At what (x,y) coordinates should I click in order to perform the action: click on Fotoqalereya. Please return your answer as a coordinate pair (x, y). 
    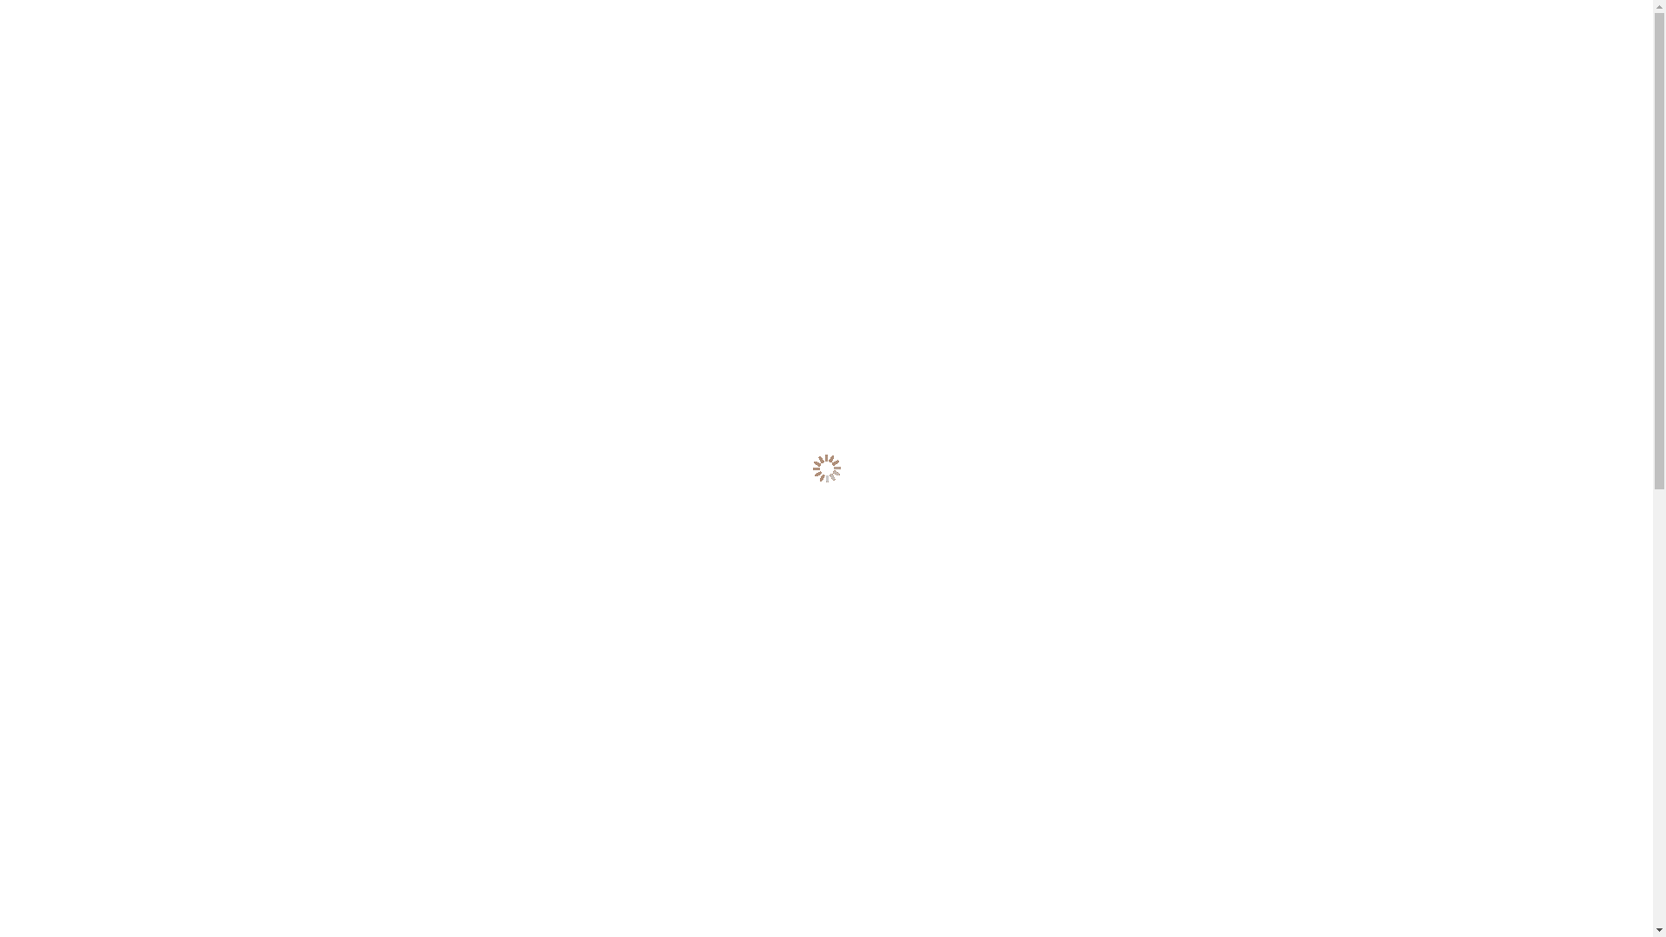
    Looking at the image, I should click on (1108, 238).